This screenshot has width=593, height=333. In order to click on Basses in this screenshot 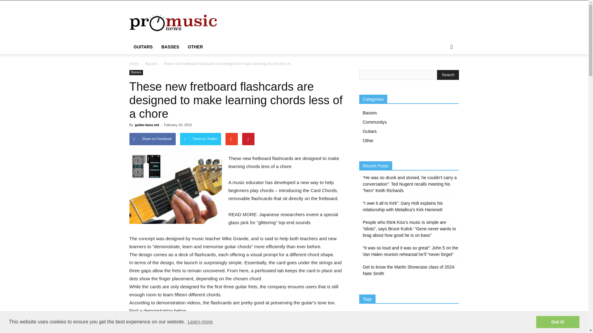, I will do `click(151, 64)`.